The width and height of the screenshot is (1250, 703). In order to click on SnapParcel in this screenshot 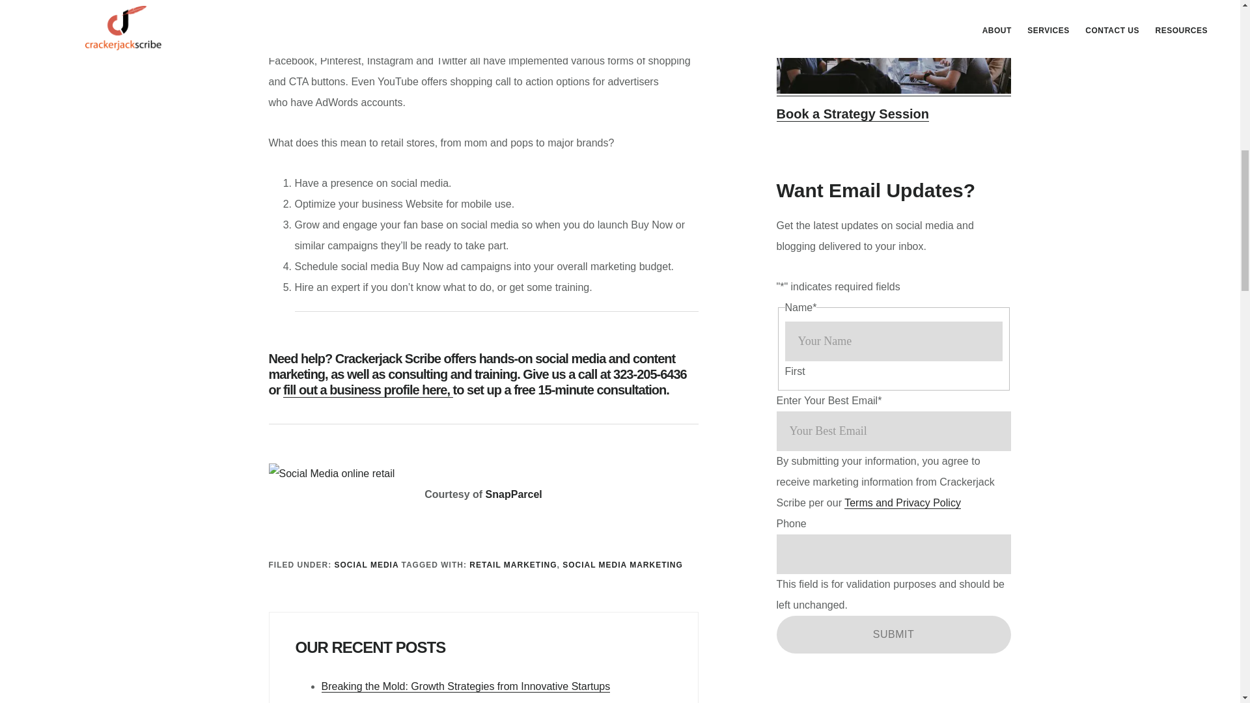, I will do `click(514, 493)`.